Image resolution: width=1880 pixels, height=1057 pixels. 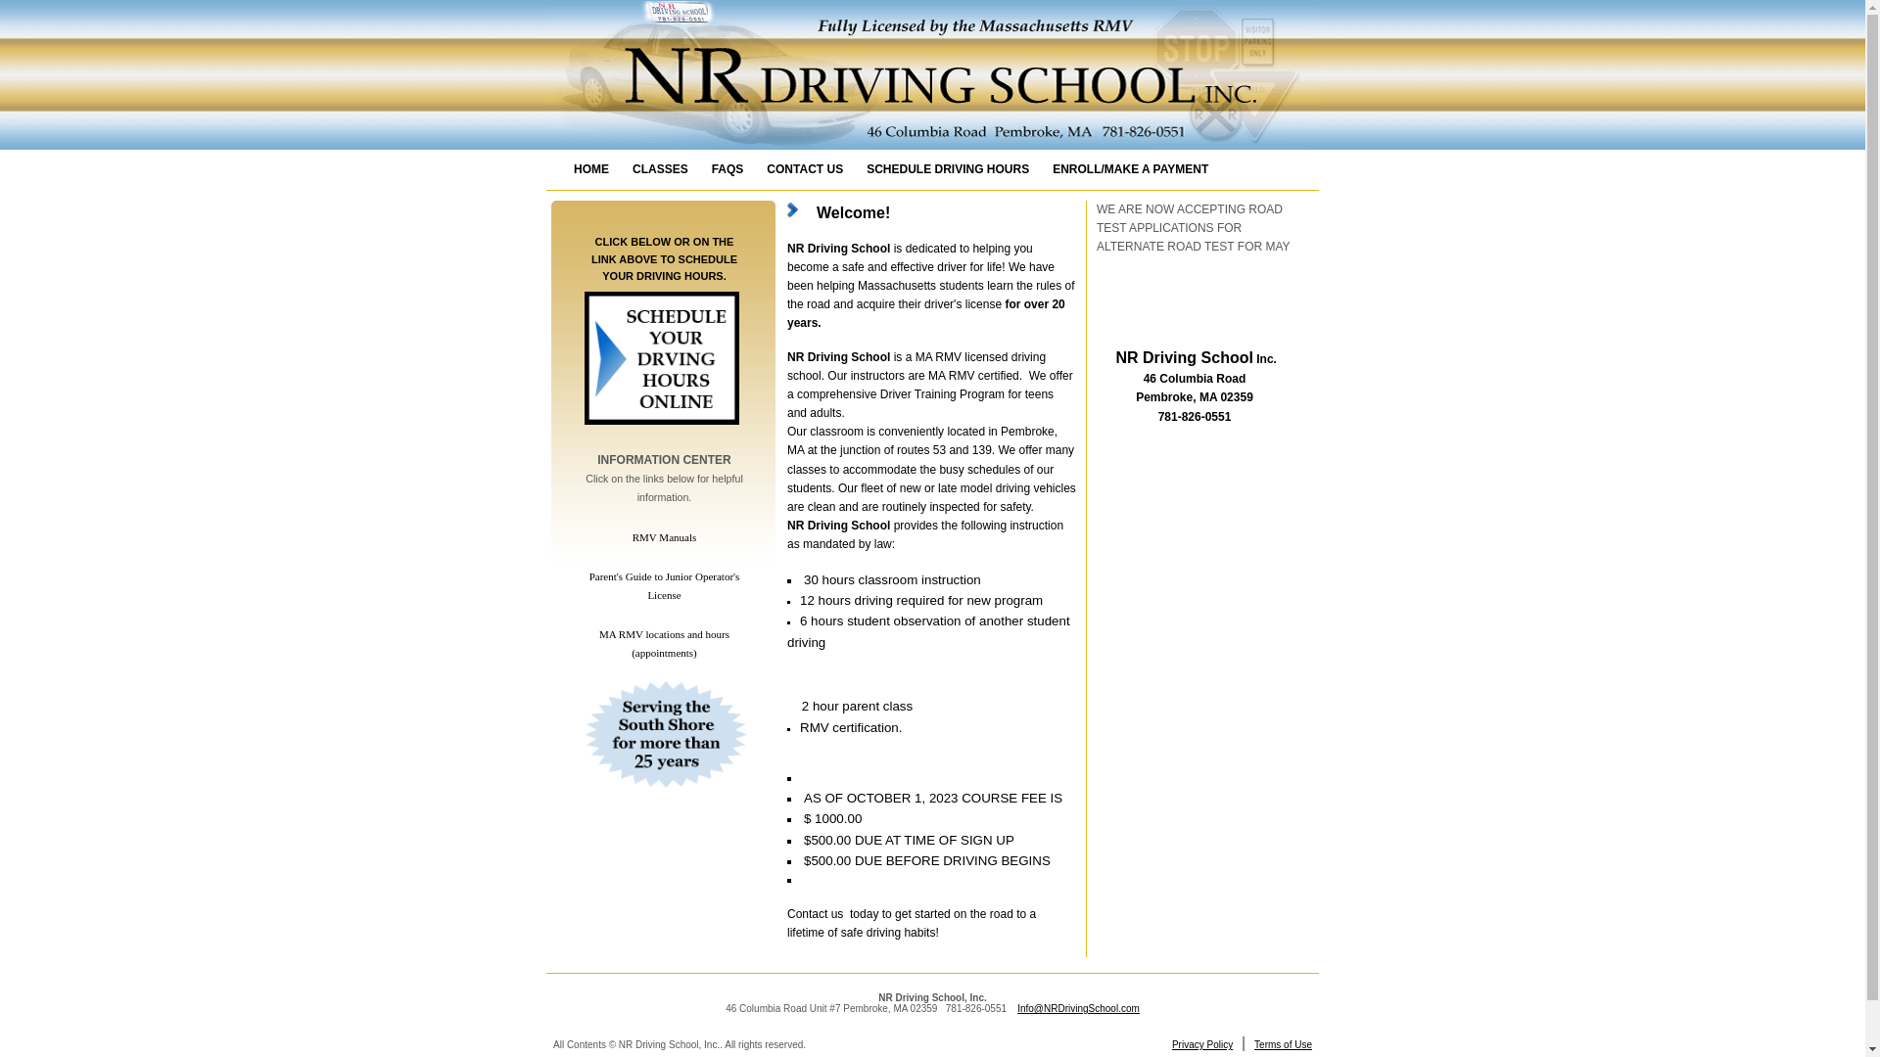 What do you see at coordinates (591, 169) in the screenshot?
I see `Home` at bounding box center [591, 169].